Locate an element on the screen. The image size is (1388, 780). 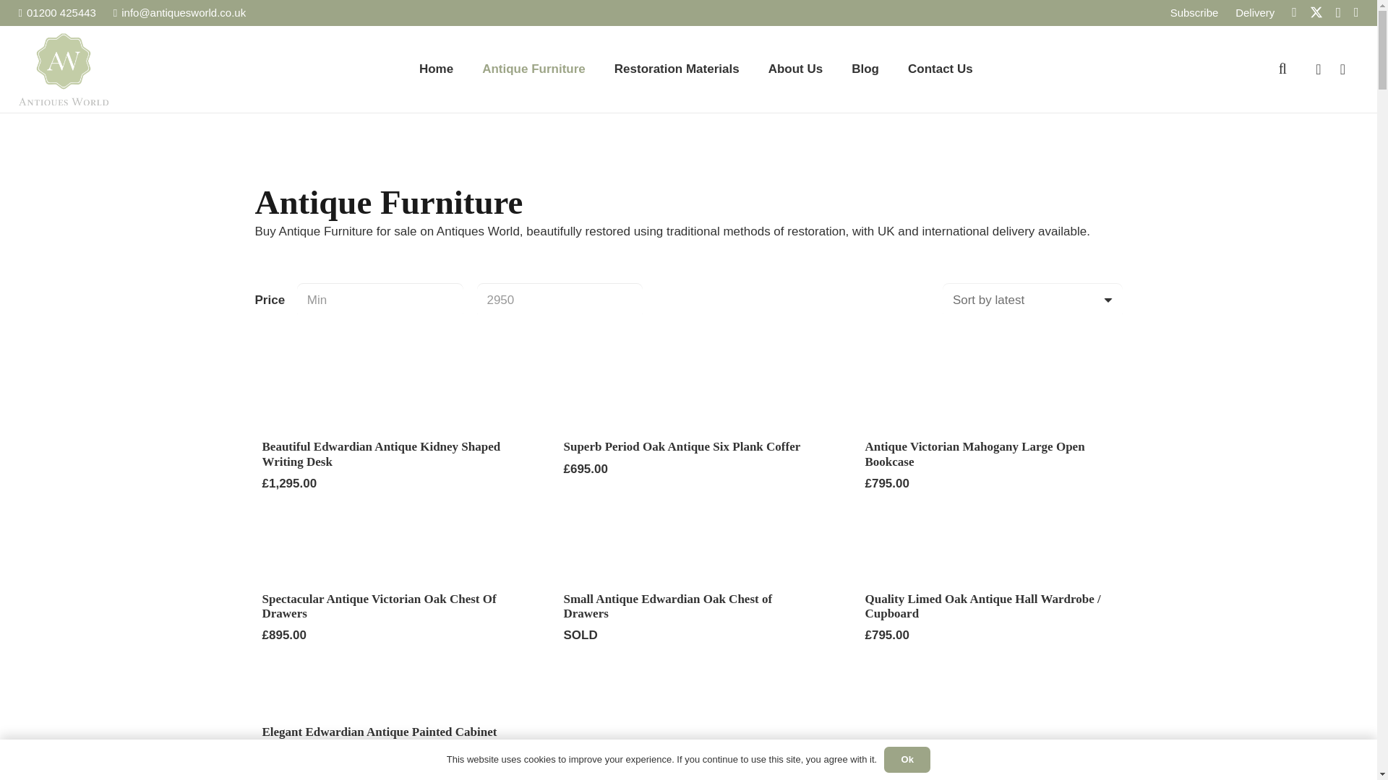
01200 425443 is located at coordinates (57, 12).